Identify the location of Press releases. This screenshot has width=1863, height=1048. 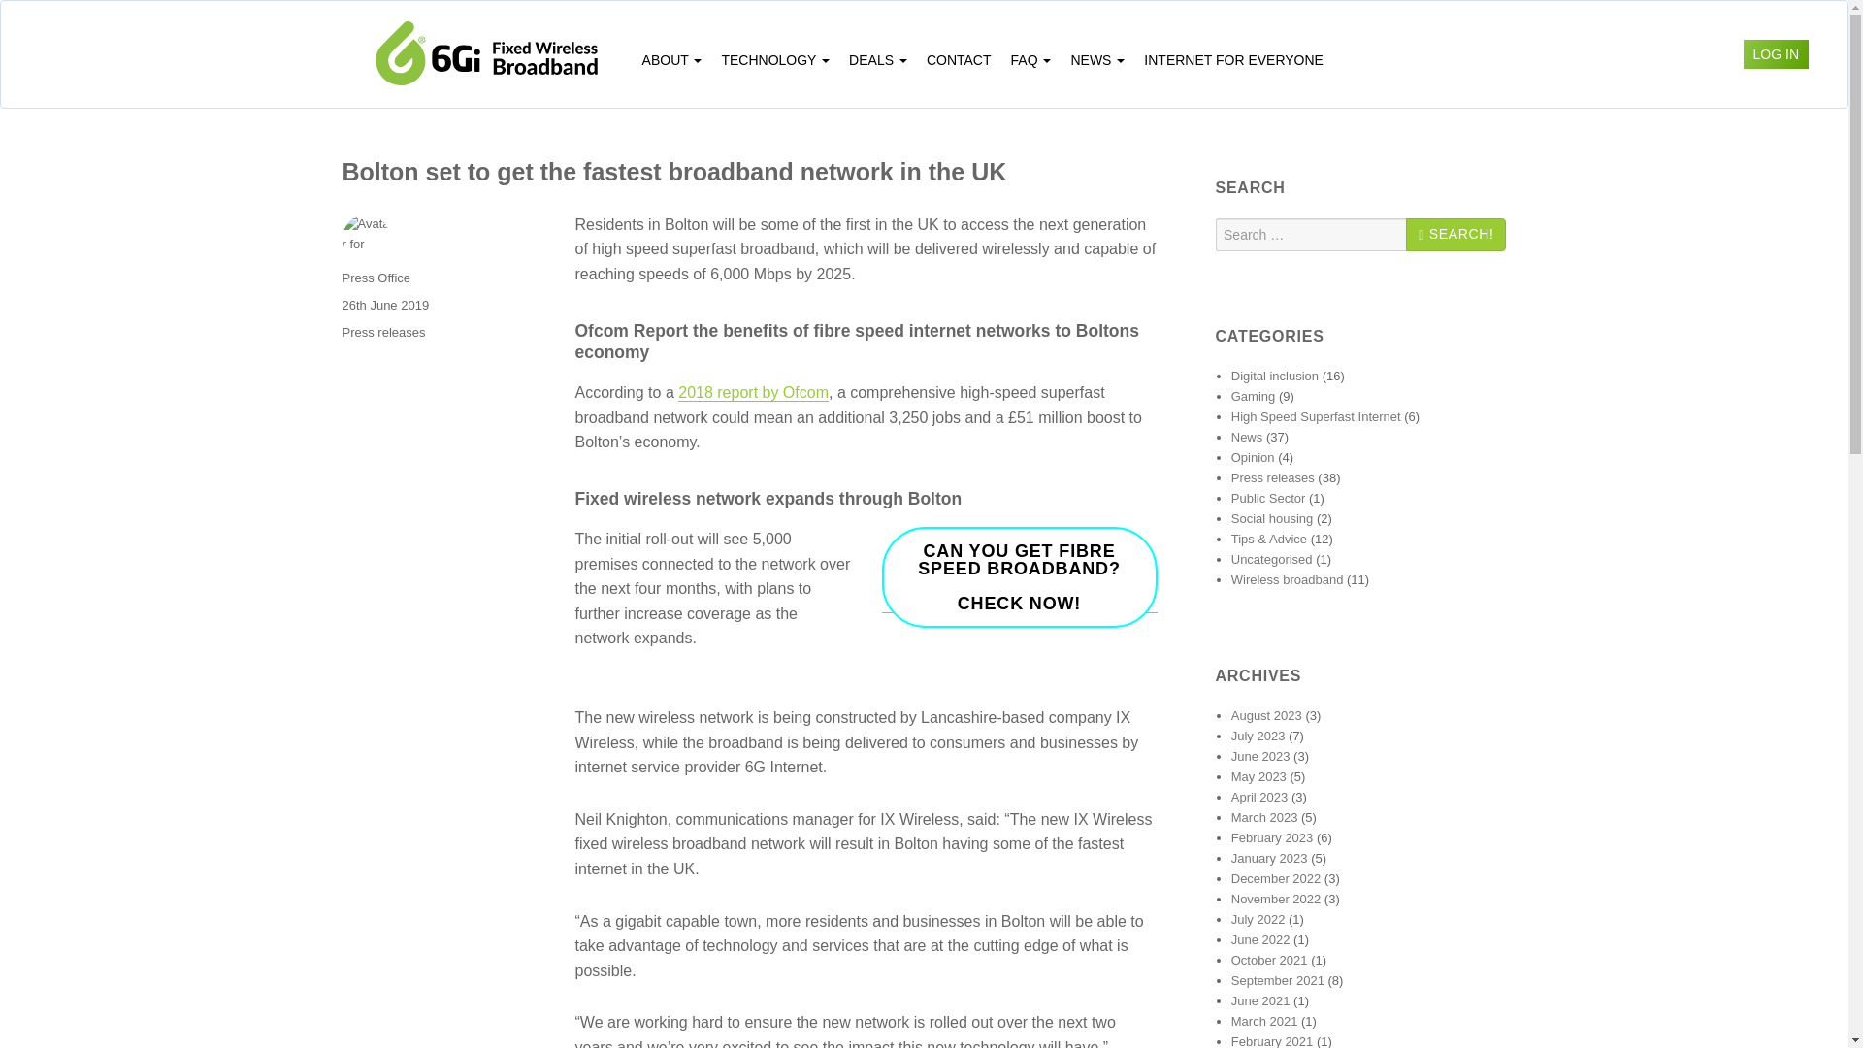
(753, 392).